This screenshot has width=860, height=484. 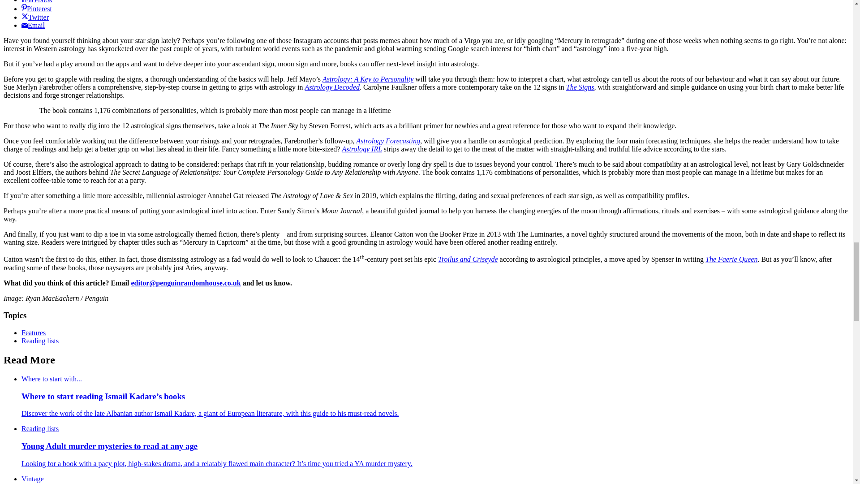 What do you see at coordinates (33, 25) in the screenshot?
I see `Email` at bounding box center [33, 25].